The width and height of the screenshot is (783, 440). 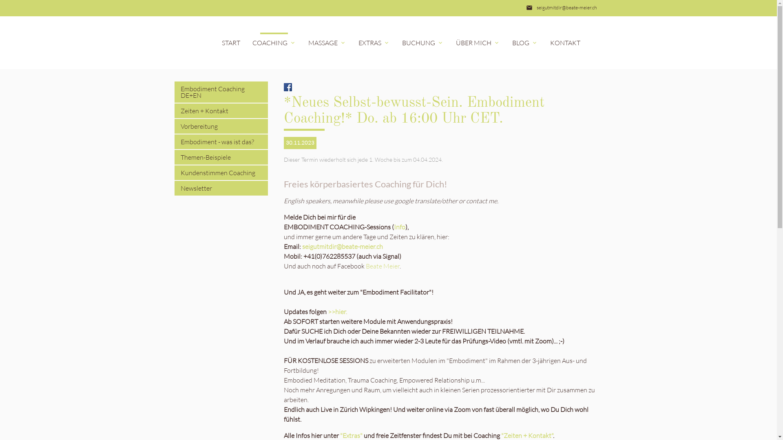 What do you see at coordinates (338, 312) in the screenshot?
I see `>>hier.` at bounding box center [338, 312].